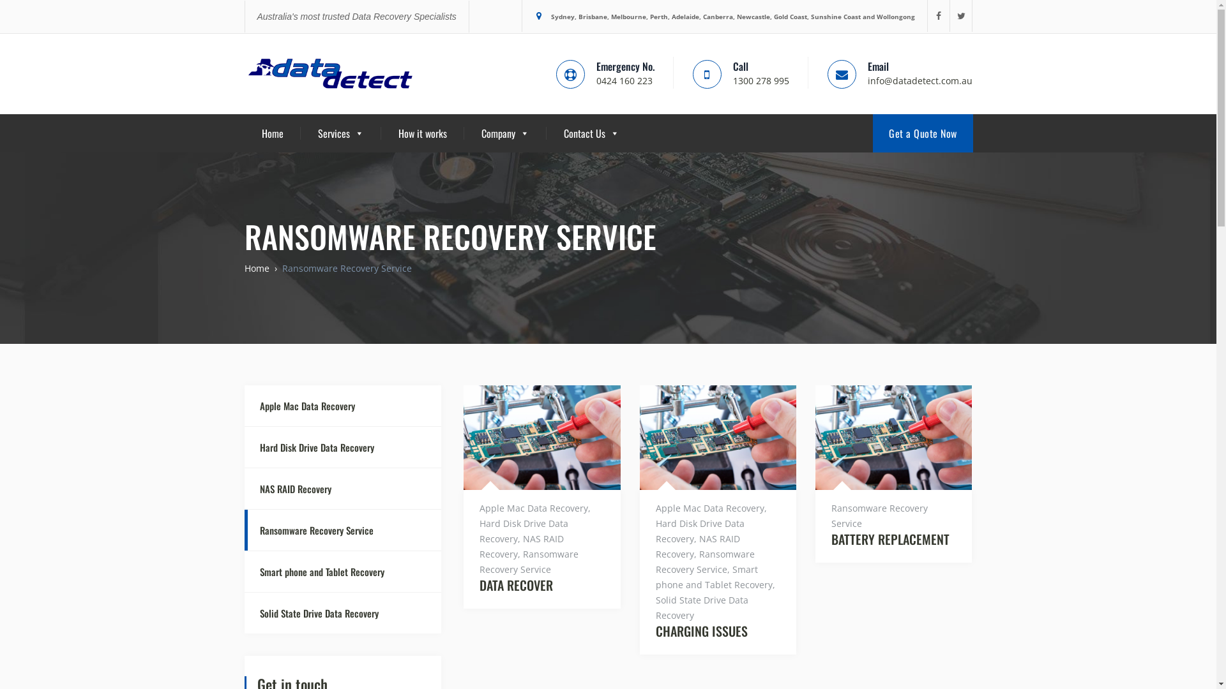  What do you see at coordinates (702, 607) in the screenshot?
I see `Solid State Drive Data Recovery` at bounding box center [702, 607].